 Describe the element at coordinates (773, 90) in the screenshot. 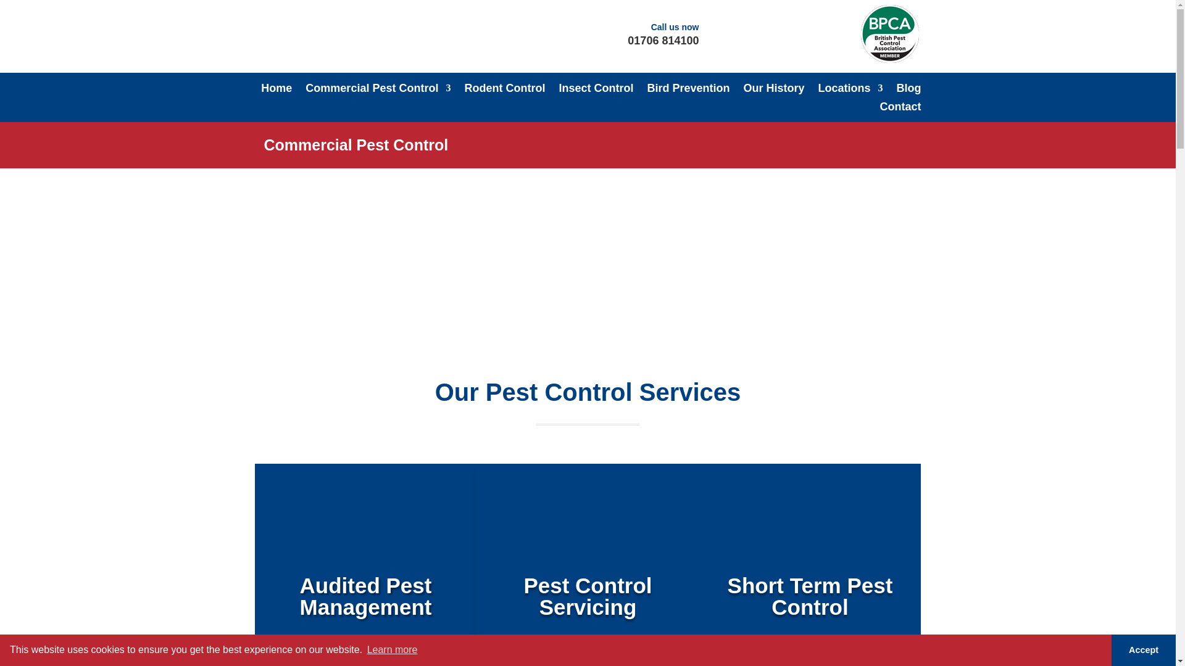

I see `Our History` at that location.